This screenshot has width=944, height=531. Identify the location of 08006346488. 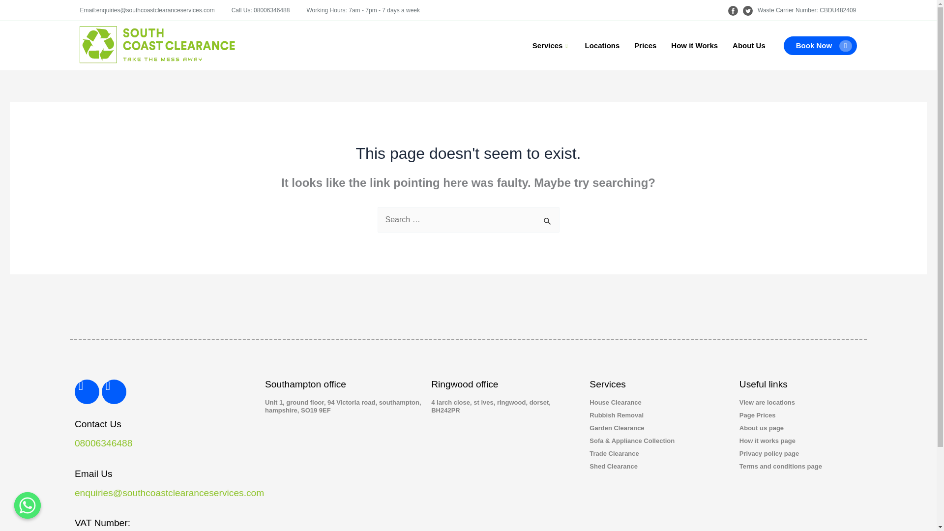
(103, 443).